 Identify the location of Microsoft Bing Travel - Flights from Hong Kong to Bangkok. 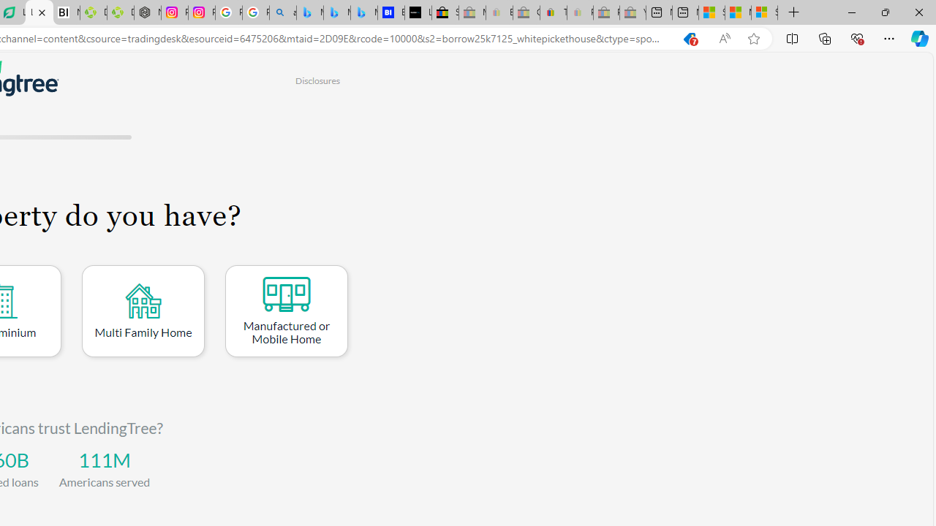
(309, 13).